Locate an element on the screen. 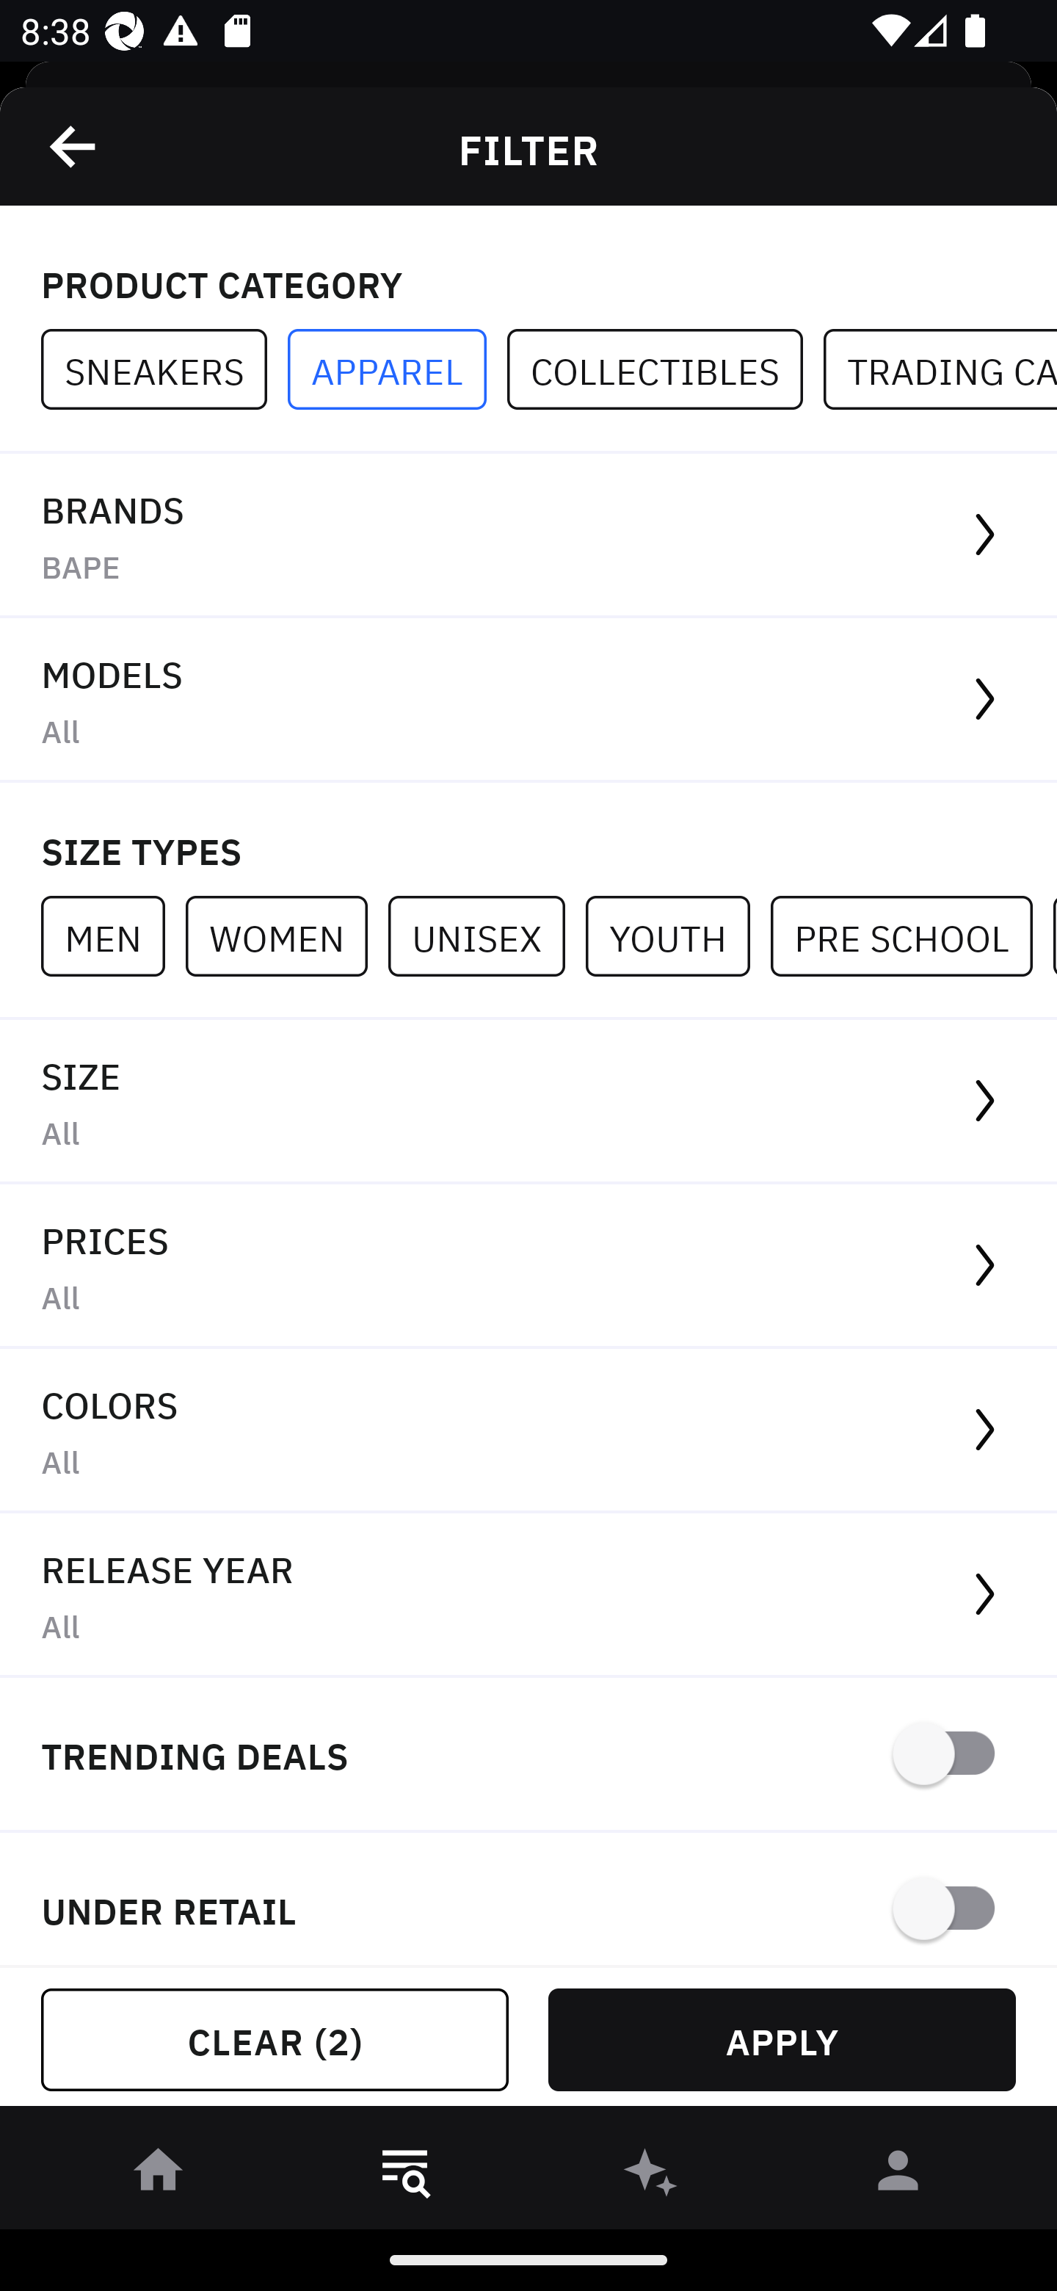  COLORS All is located at coordinates (528, 1432).